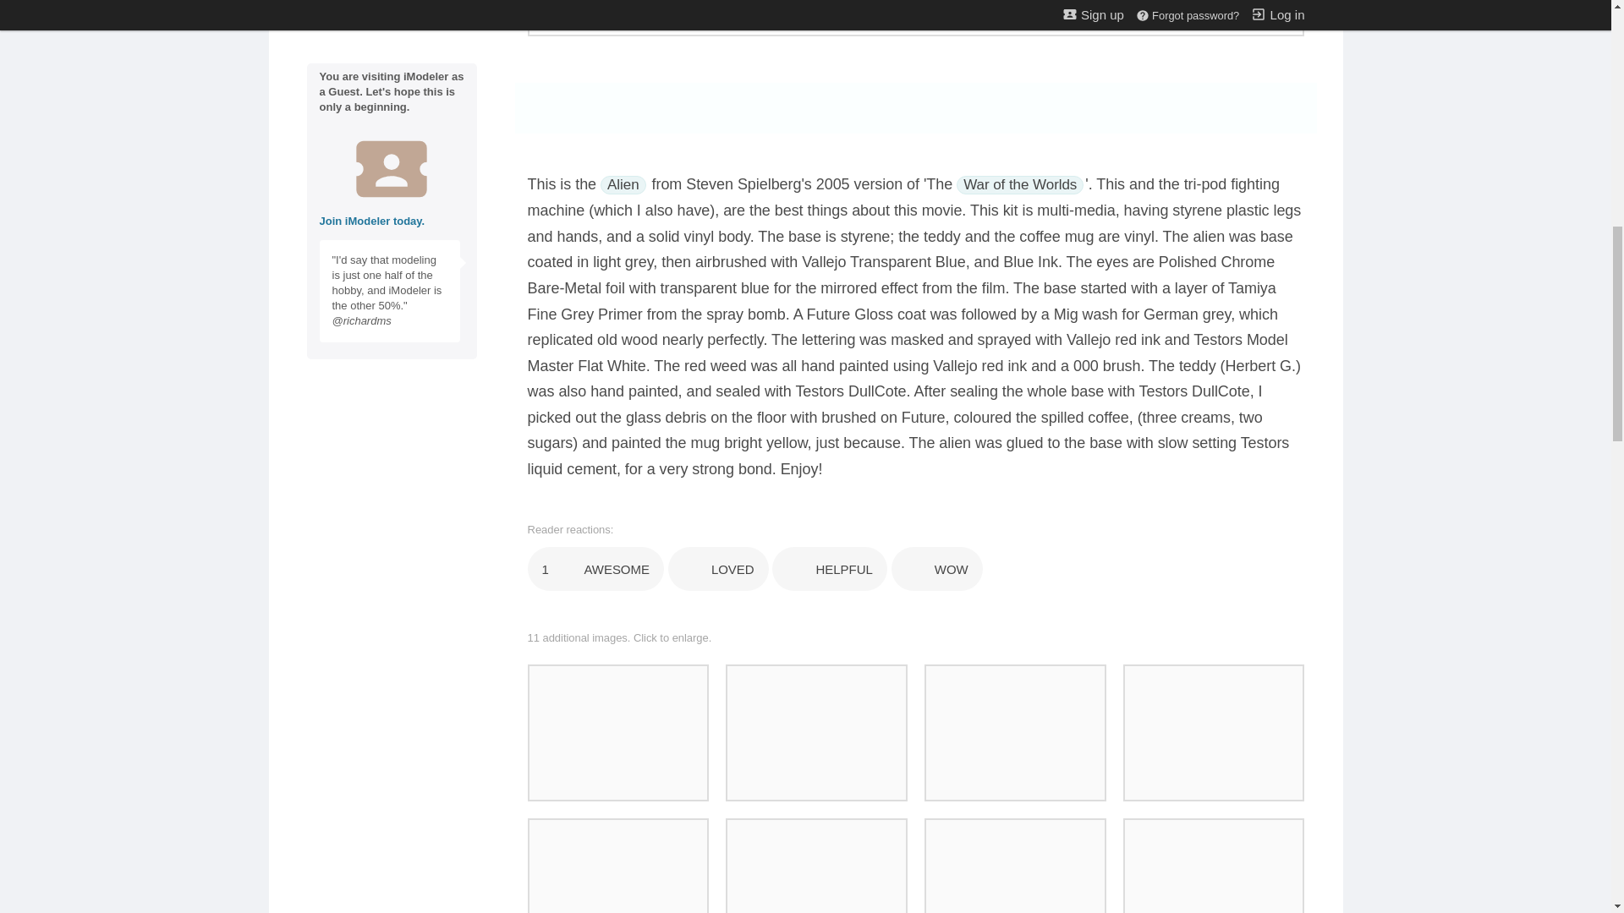 The height and width of the screenshot is (913, 1624). Describe the element at coordinates (829, 568) in the screenshot. I see `HELPFUL` at that location.